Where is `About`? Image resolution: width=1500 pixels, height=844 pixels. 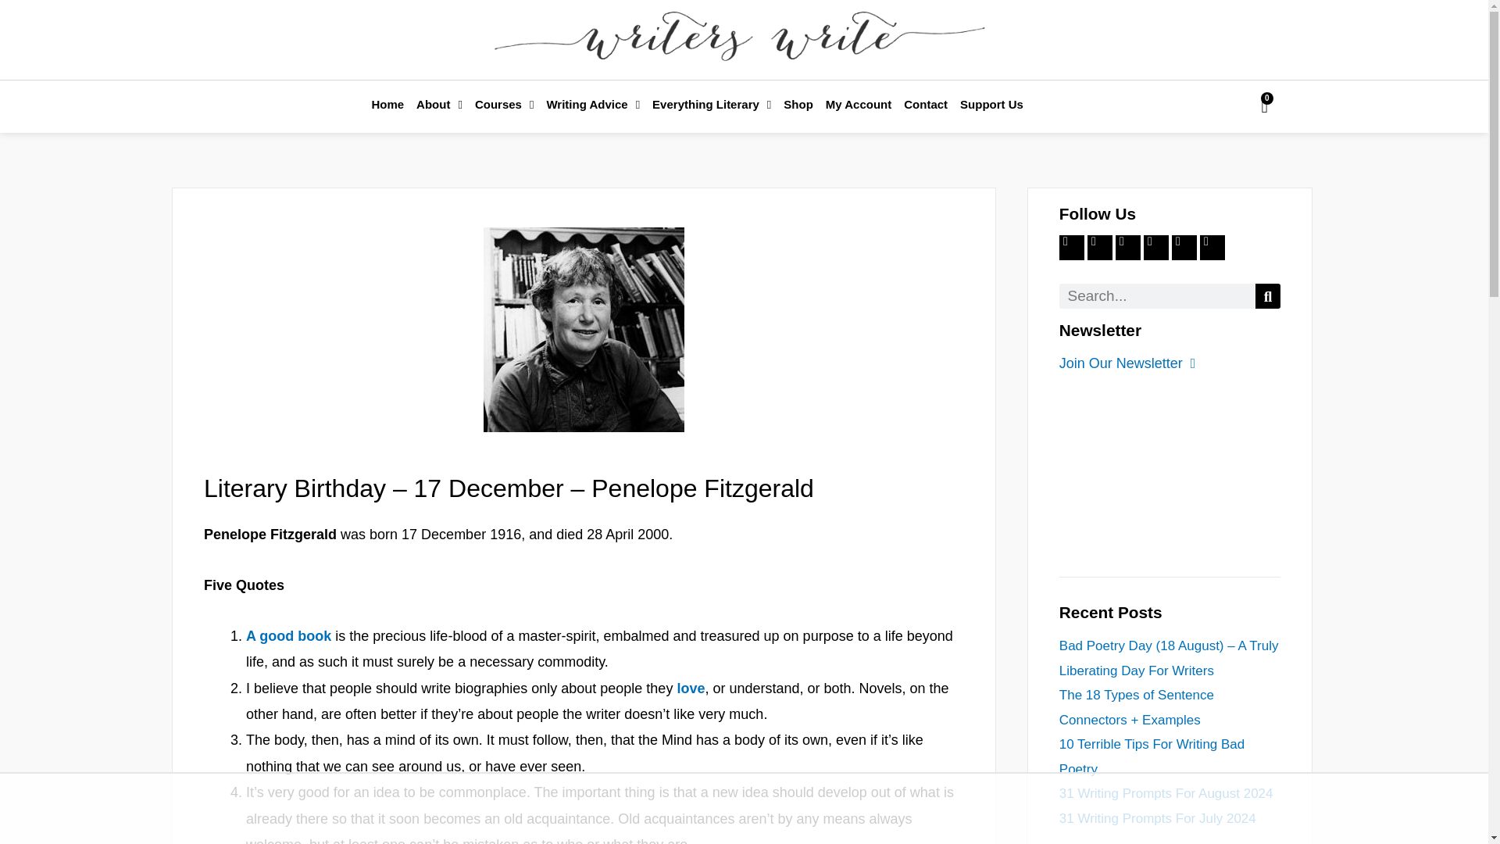
About is located at coordinates (439, 105).